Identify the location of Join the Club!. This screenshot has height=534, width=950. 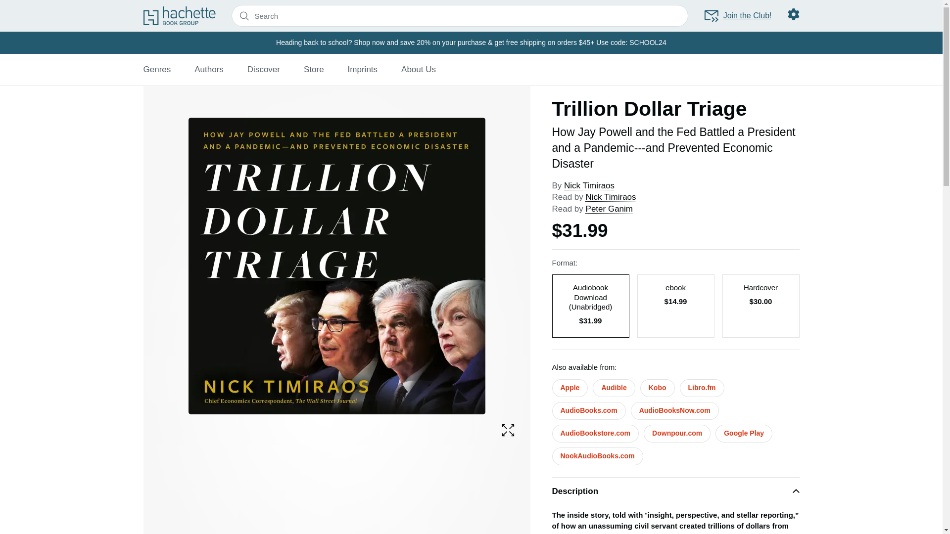
(737, 16).